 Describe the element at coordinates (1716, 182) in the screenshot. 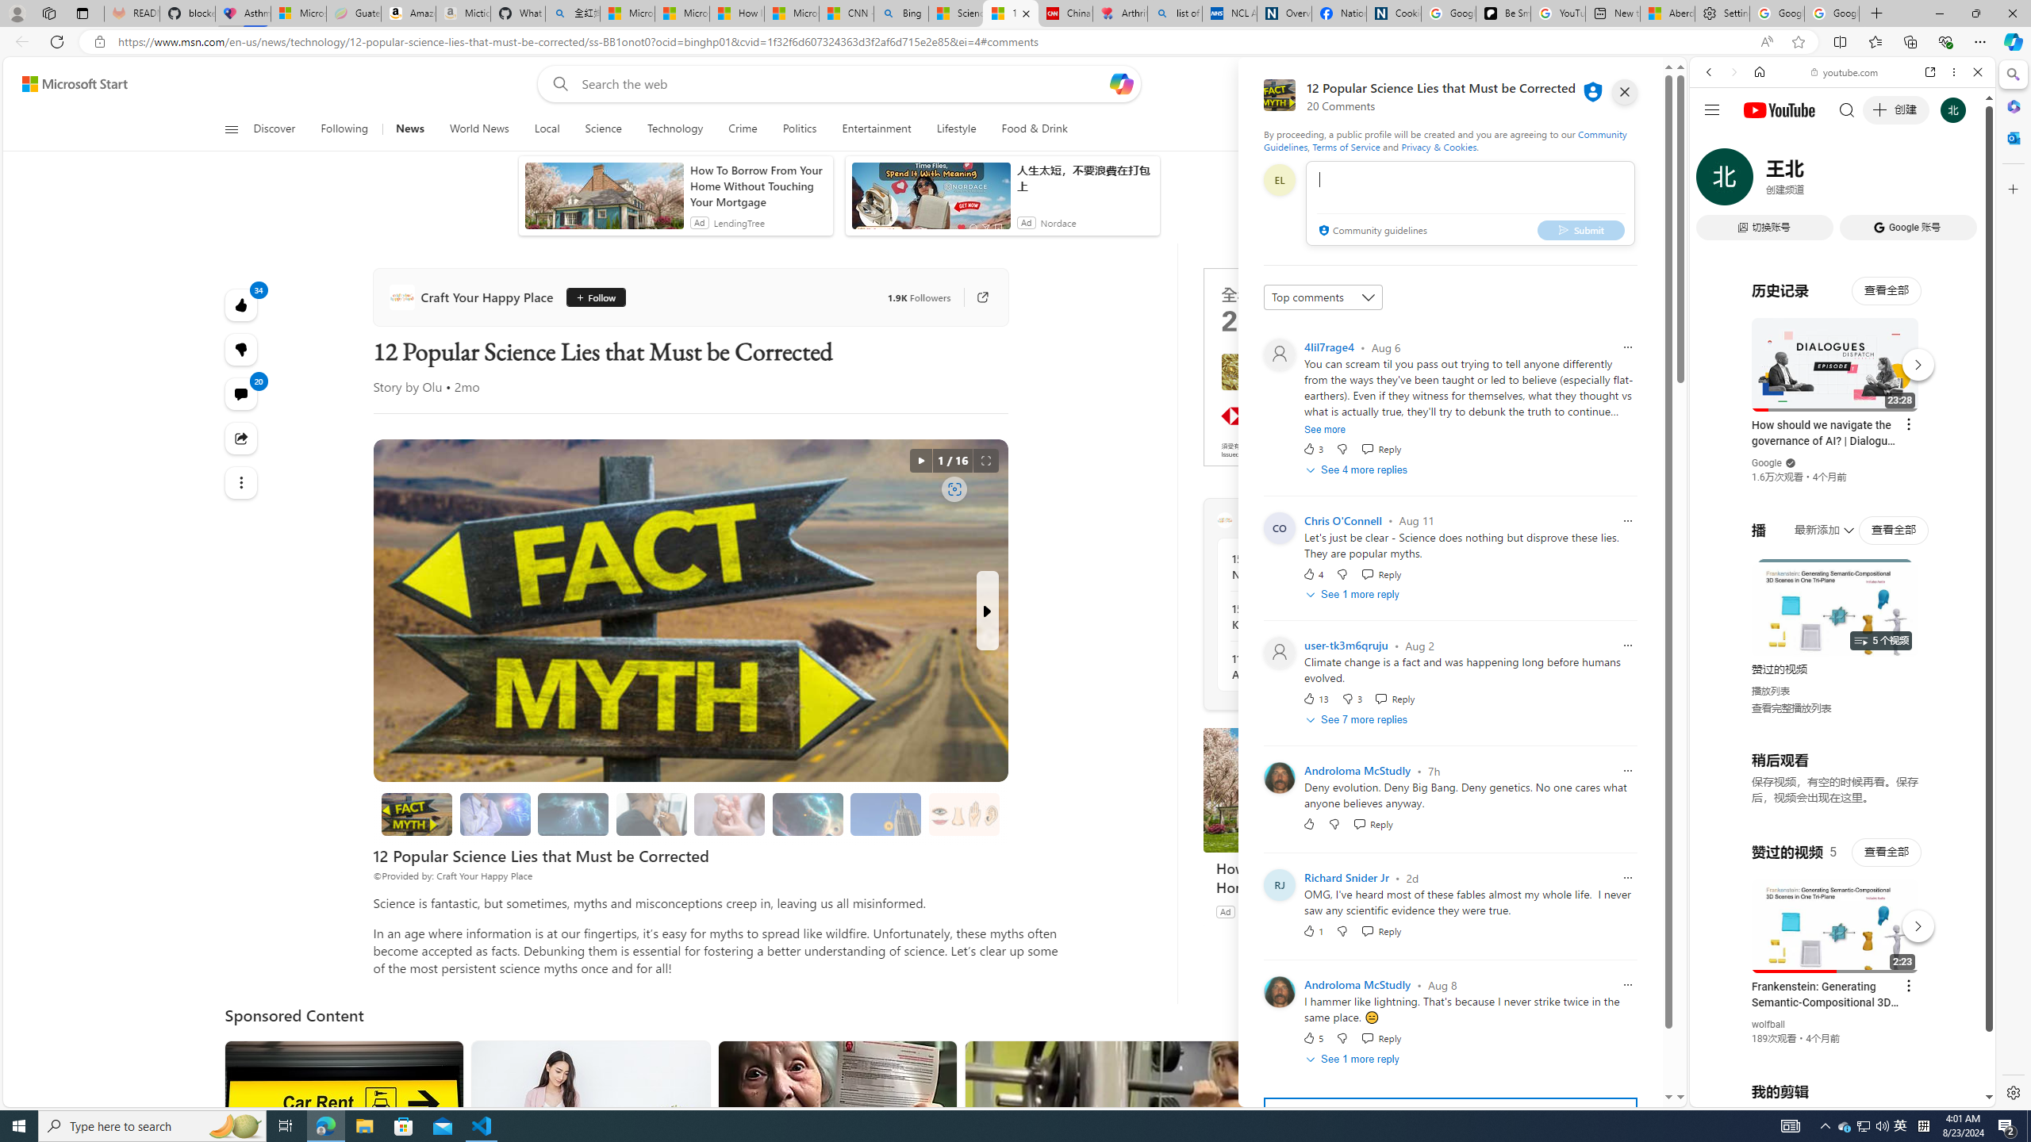

I see `WEB  ` at that location.